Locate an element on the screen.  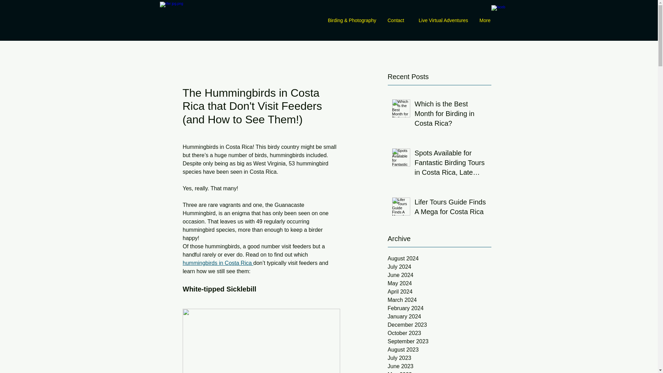
September 2023 is located at coordinates (439, 342).